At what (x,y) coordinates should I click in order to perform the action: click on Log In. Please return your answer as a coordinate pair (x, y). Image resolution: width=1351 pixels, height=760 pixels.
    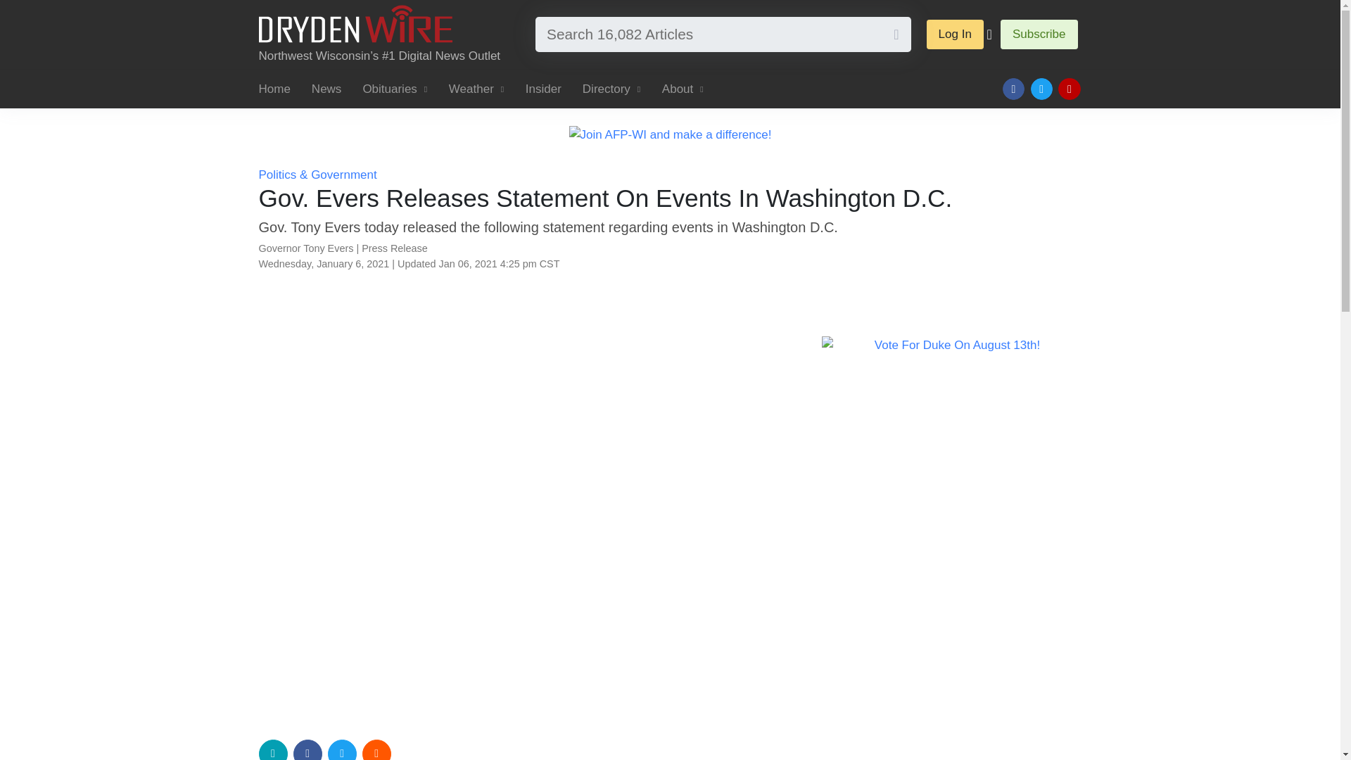
    Looking at the image, I should click on (955, 34).